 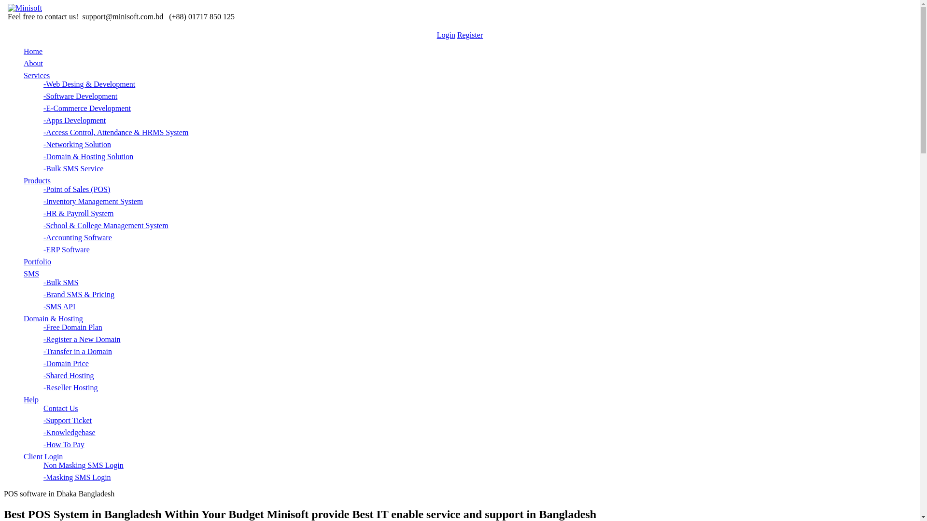 I want to click on Products, so click(x=37, y=180).